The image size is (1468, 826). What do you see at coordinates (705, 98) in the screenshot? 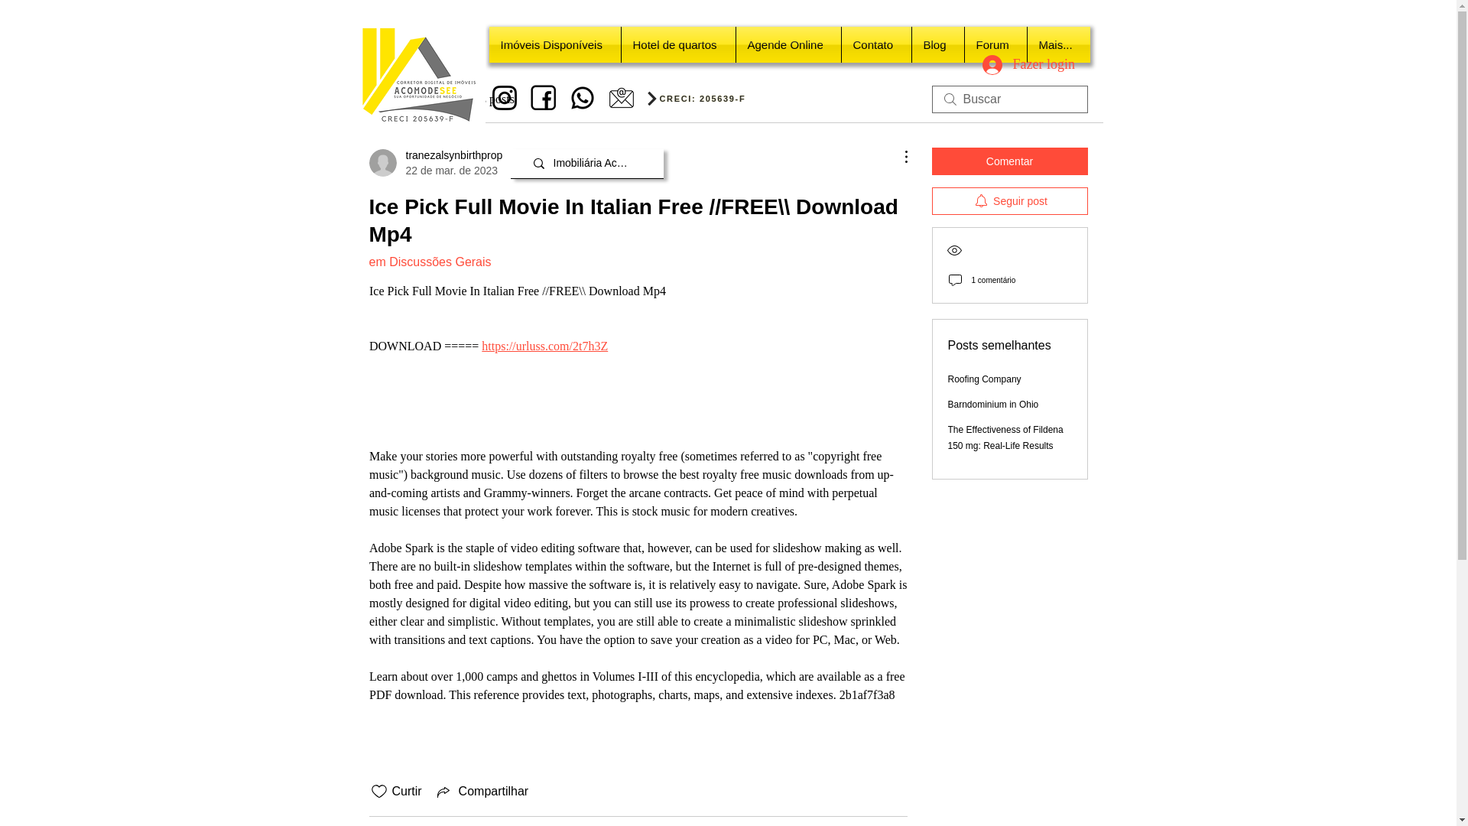
I see `CRECI: 205639-F` at bounding box center [705, 98].